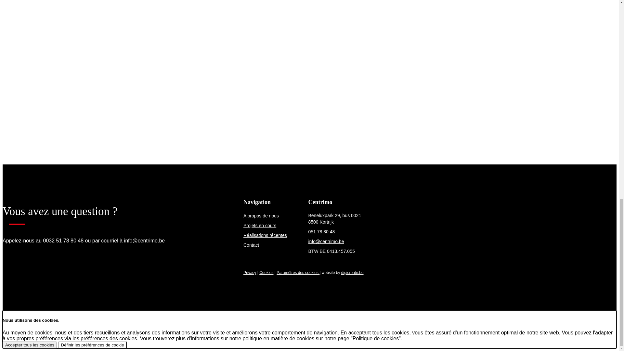 This screenshot has width=624, height=351. I want to click on Realisations, so click(15, 85).